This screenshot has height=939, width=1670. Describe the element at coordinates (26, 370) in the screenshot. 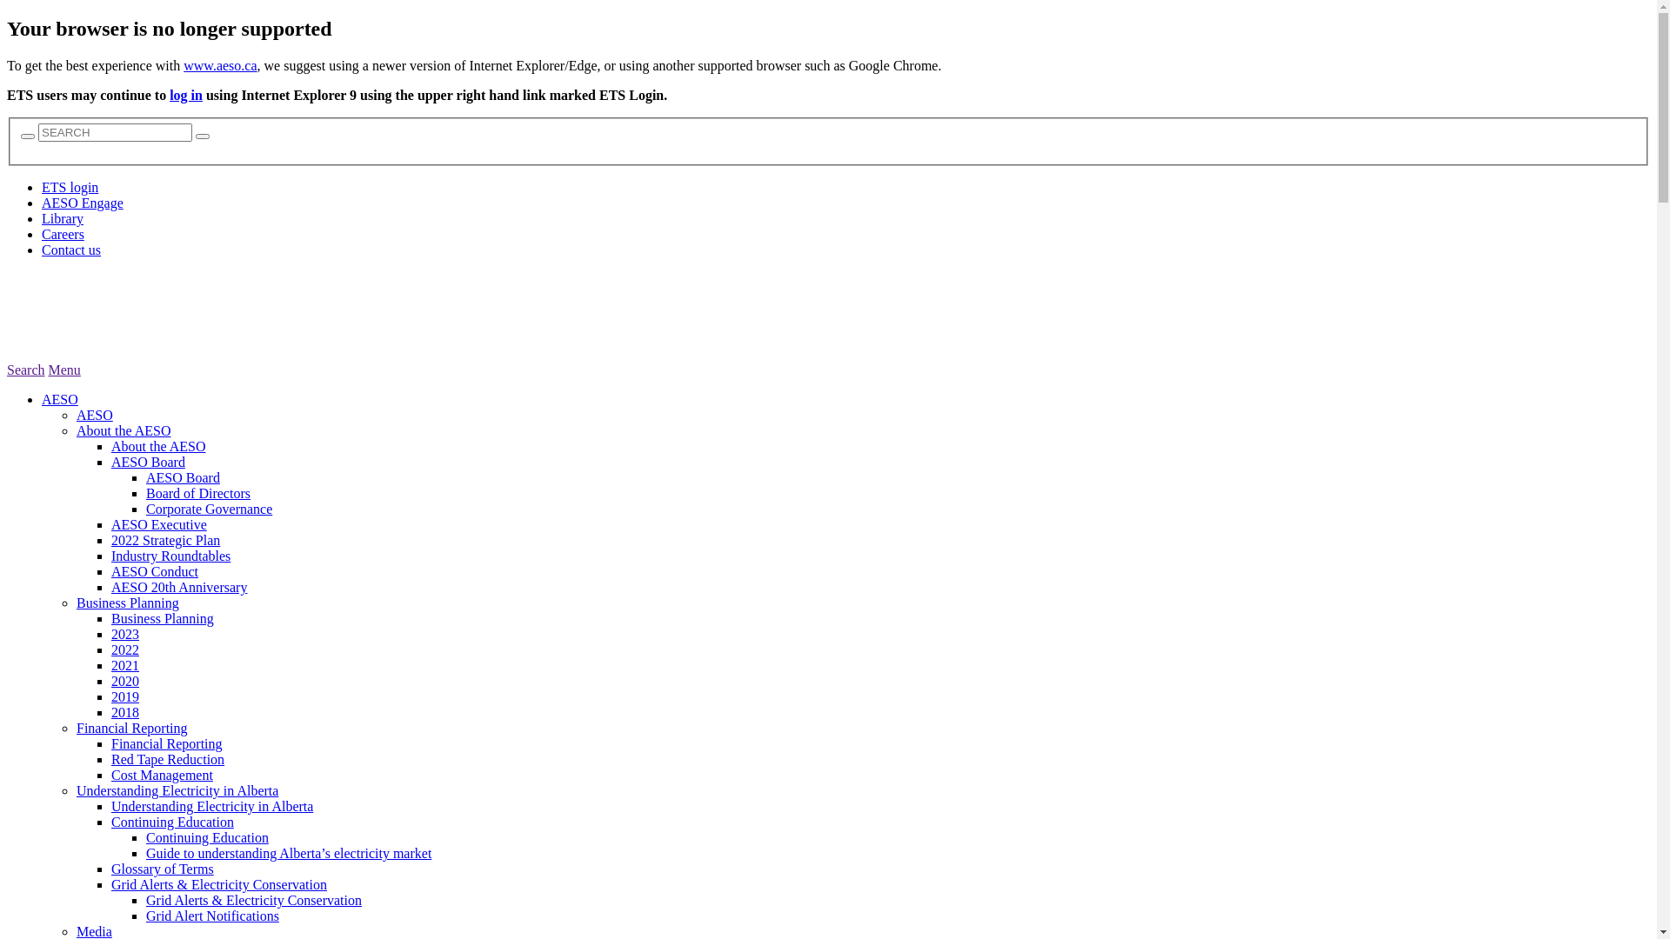

I see `Search` at that location.